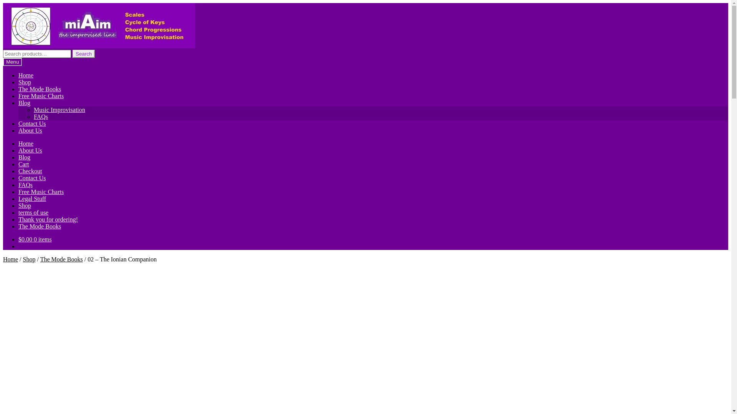 The width and height of the screenshot is (737, 414). Describe the element at coordinates (30, 150) in the screenshot. I see `About Us` at that location.